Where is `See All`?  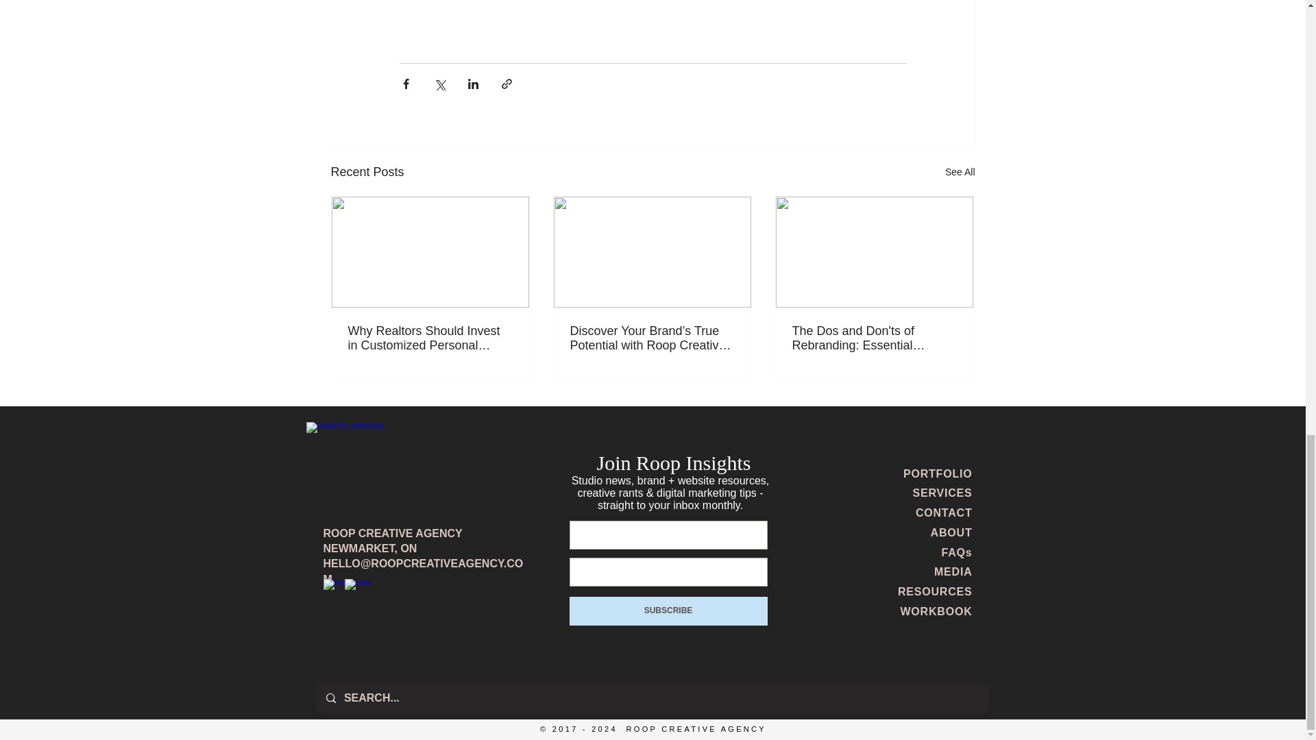 See All is located at coordinates (960, 171).